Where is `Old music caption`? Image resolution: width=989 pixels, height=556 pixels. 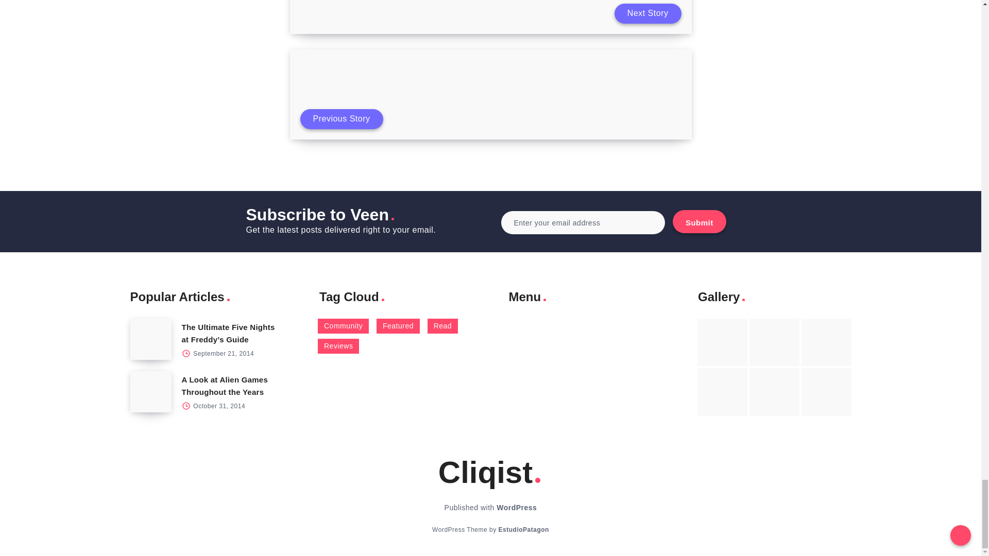
Old music caption is located at coordinates (826, 342).